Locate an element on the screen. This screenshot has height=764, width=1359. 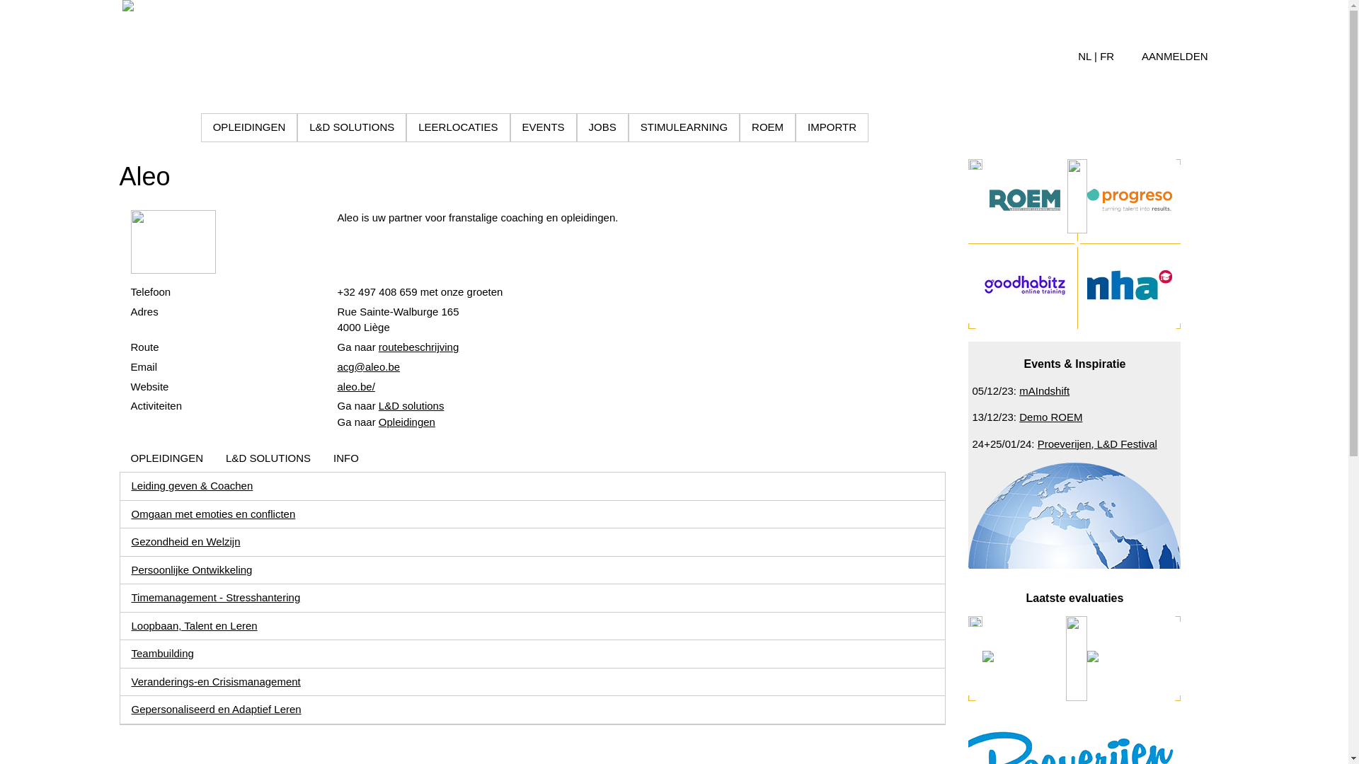
FR is located at coordinates (1107, 57).